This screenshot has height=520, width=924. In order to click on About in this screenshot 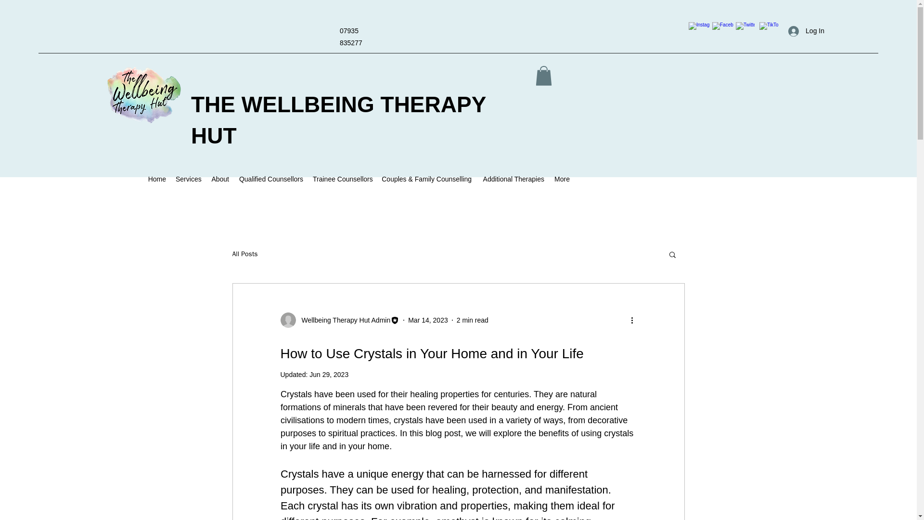, I will do `click(219, 179)`.